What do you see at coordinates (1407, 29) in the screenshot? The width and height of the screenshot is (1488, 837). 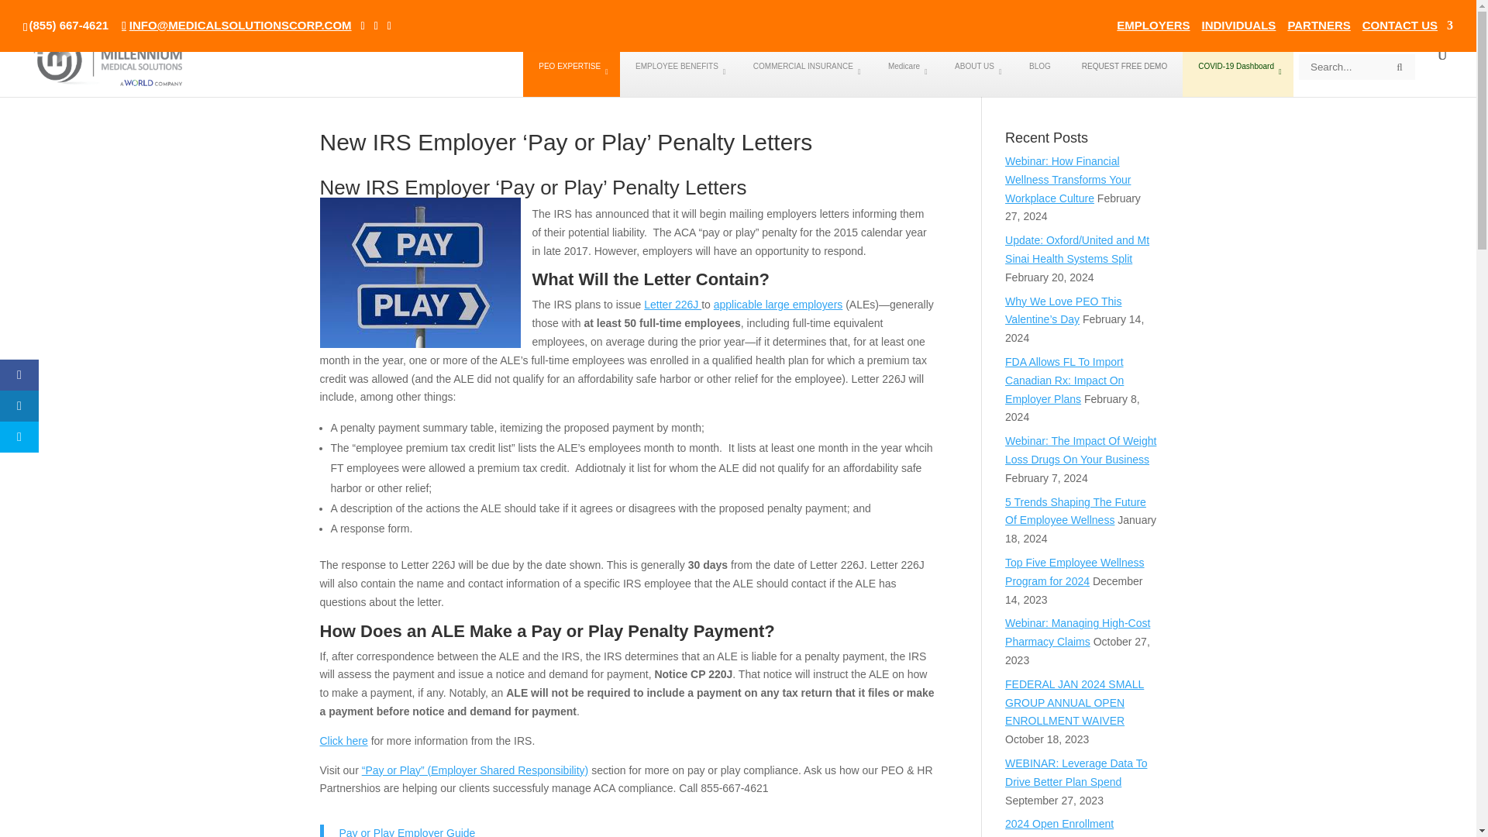 I see `CONTACT US` at bounding box center [1407, 29].